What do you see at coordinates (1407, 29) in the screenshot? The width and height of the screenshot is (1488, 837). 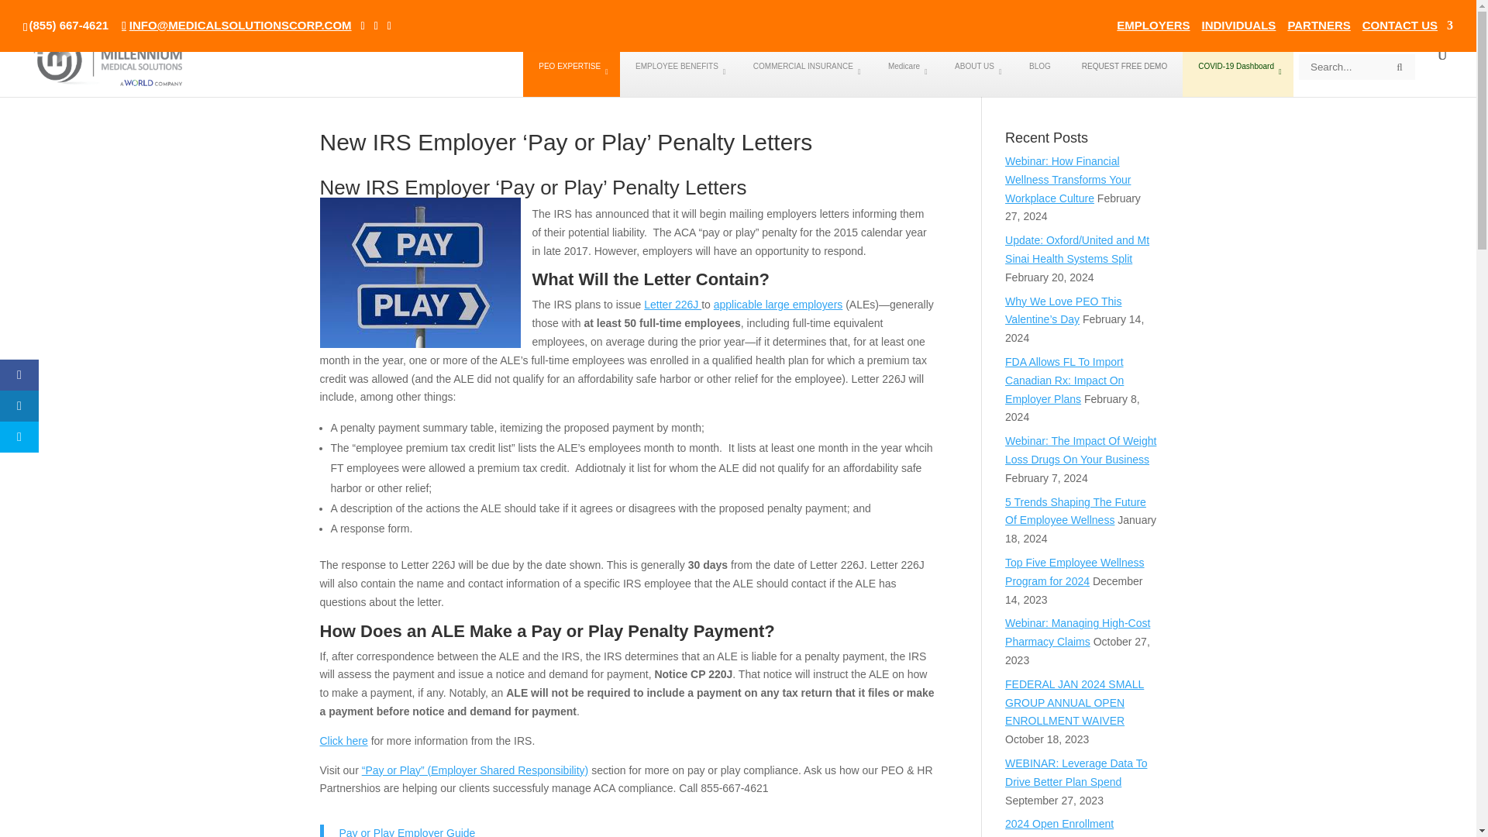 I see `CONTACT US` at bounding box center [1407, 29].